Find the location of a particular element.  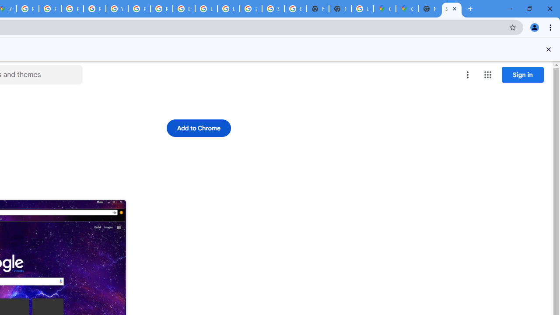

YouTube is located at coordinates (117, 9).